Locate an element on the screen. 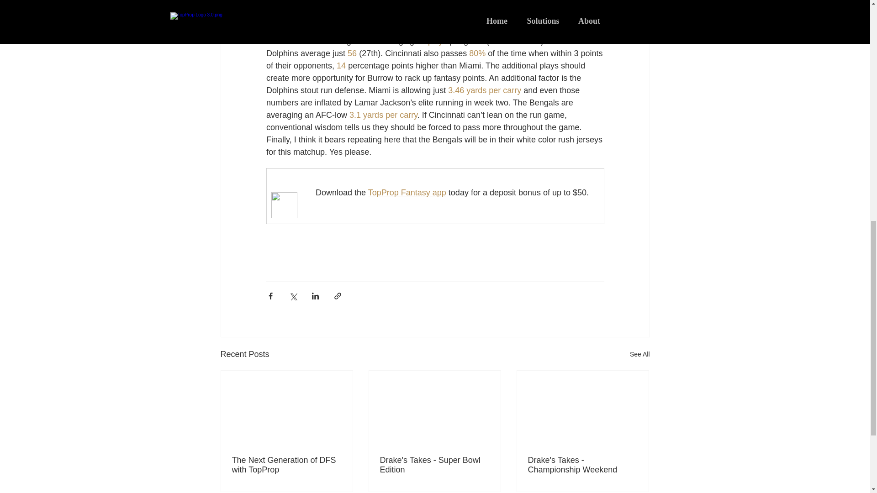 The width and height of the screenshot is (877, 493). Drake's Takes - Super Bowl Edition is located at coordinates (434, 465).